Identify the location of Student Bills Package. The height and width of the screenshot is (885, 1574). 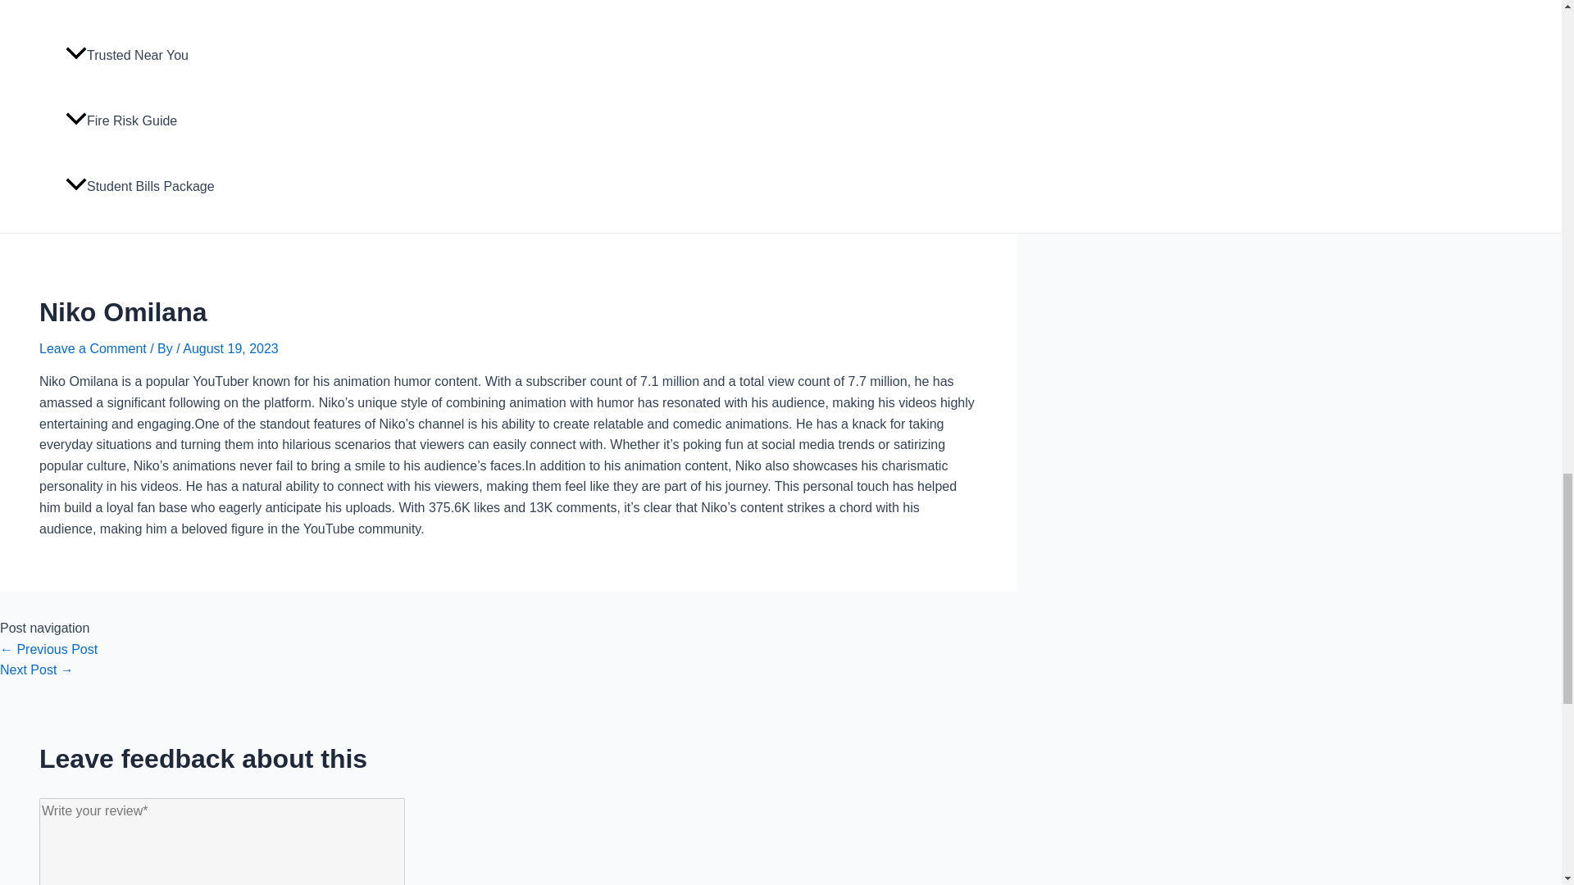
(163, 186).